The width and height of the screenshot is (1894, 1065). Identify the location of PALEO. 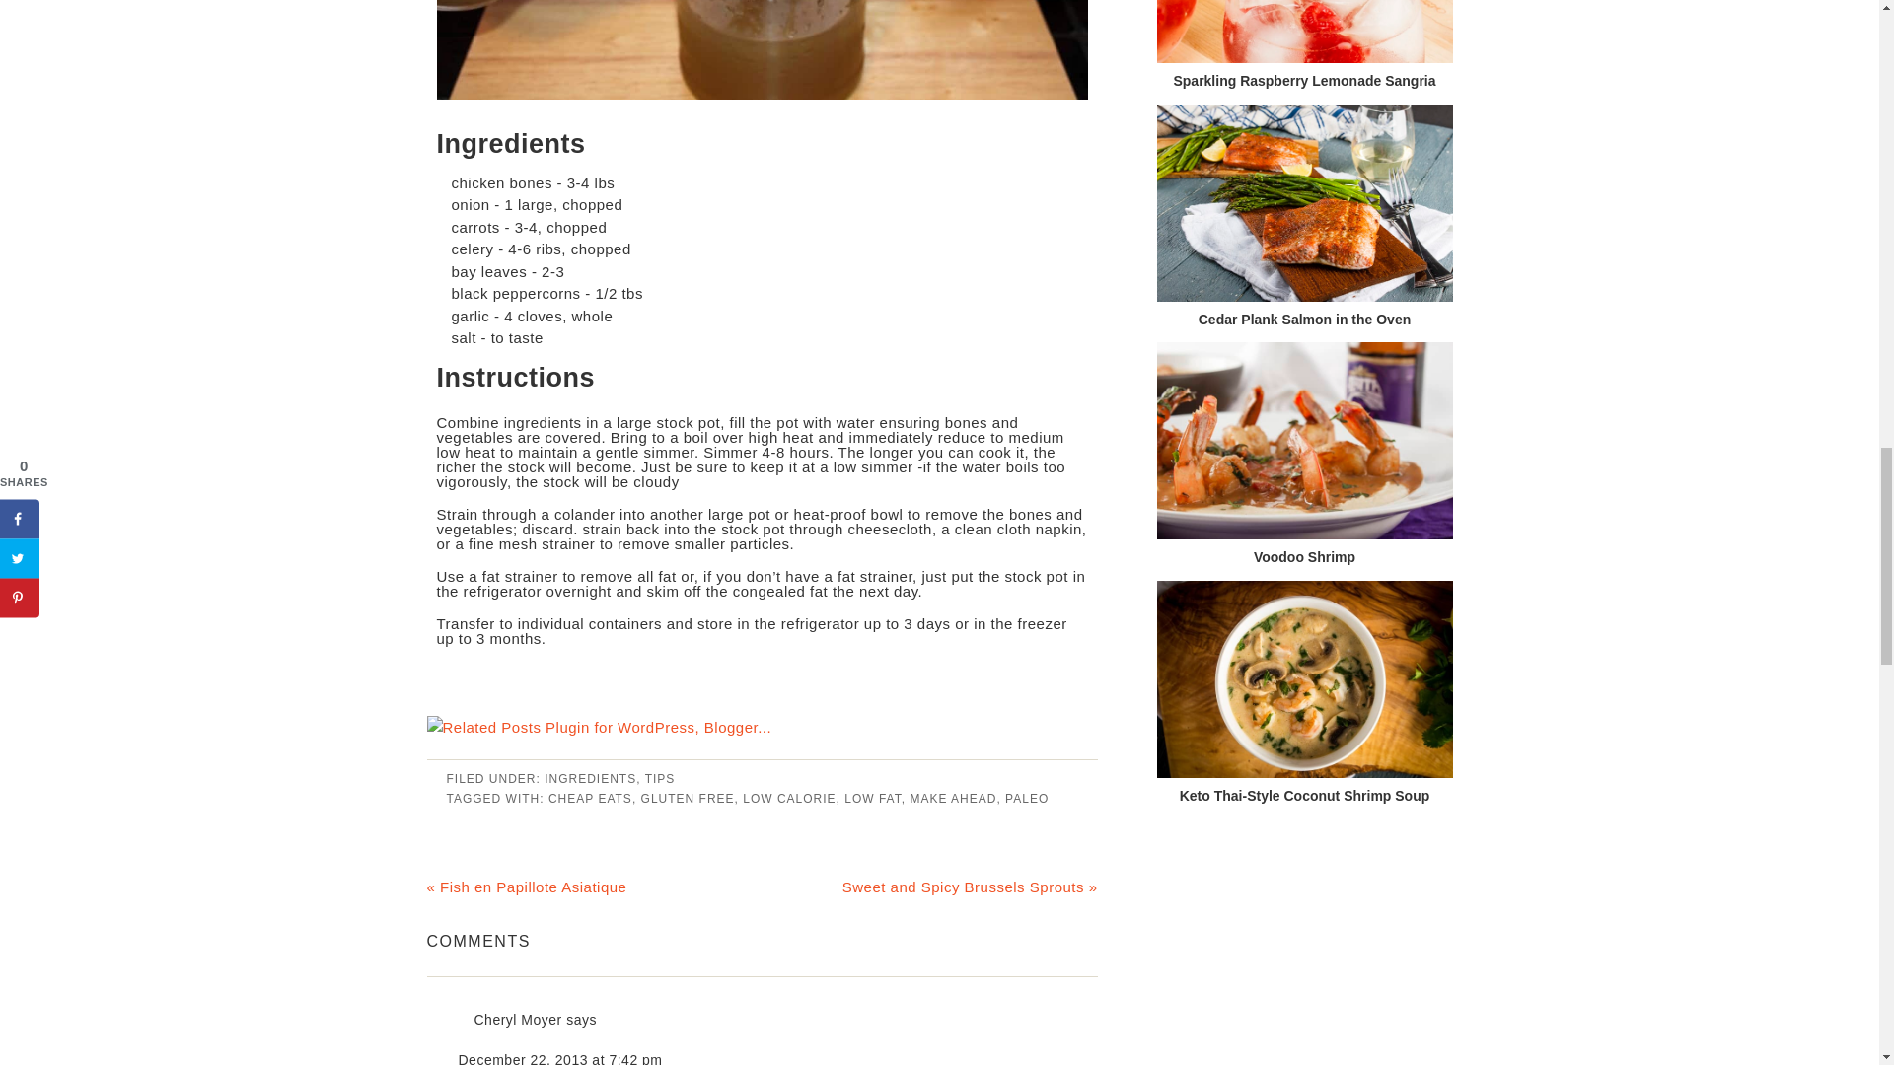
(1027, 798).